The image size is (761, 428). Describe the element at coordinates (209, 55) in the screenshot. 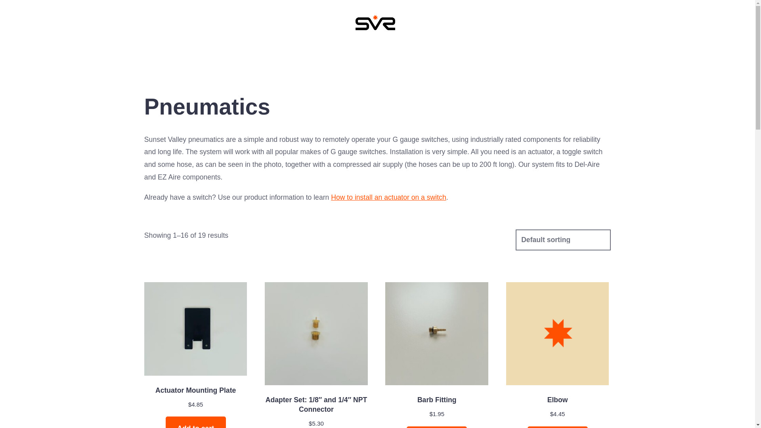

I see `Shop` at that location.